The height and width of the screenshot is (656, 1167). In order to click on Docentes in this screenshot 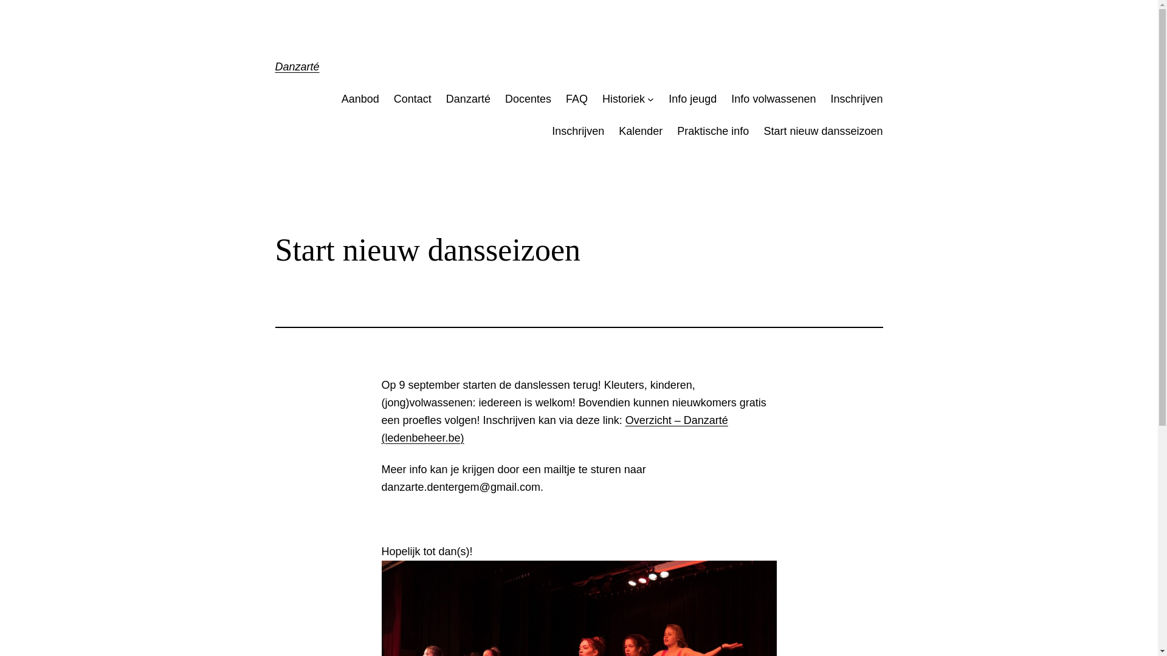, I will do `click(528, 100)`.